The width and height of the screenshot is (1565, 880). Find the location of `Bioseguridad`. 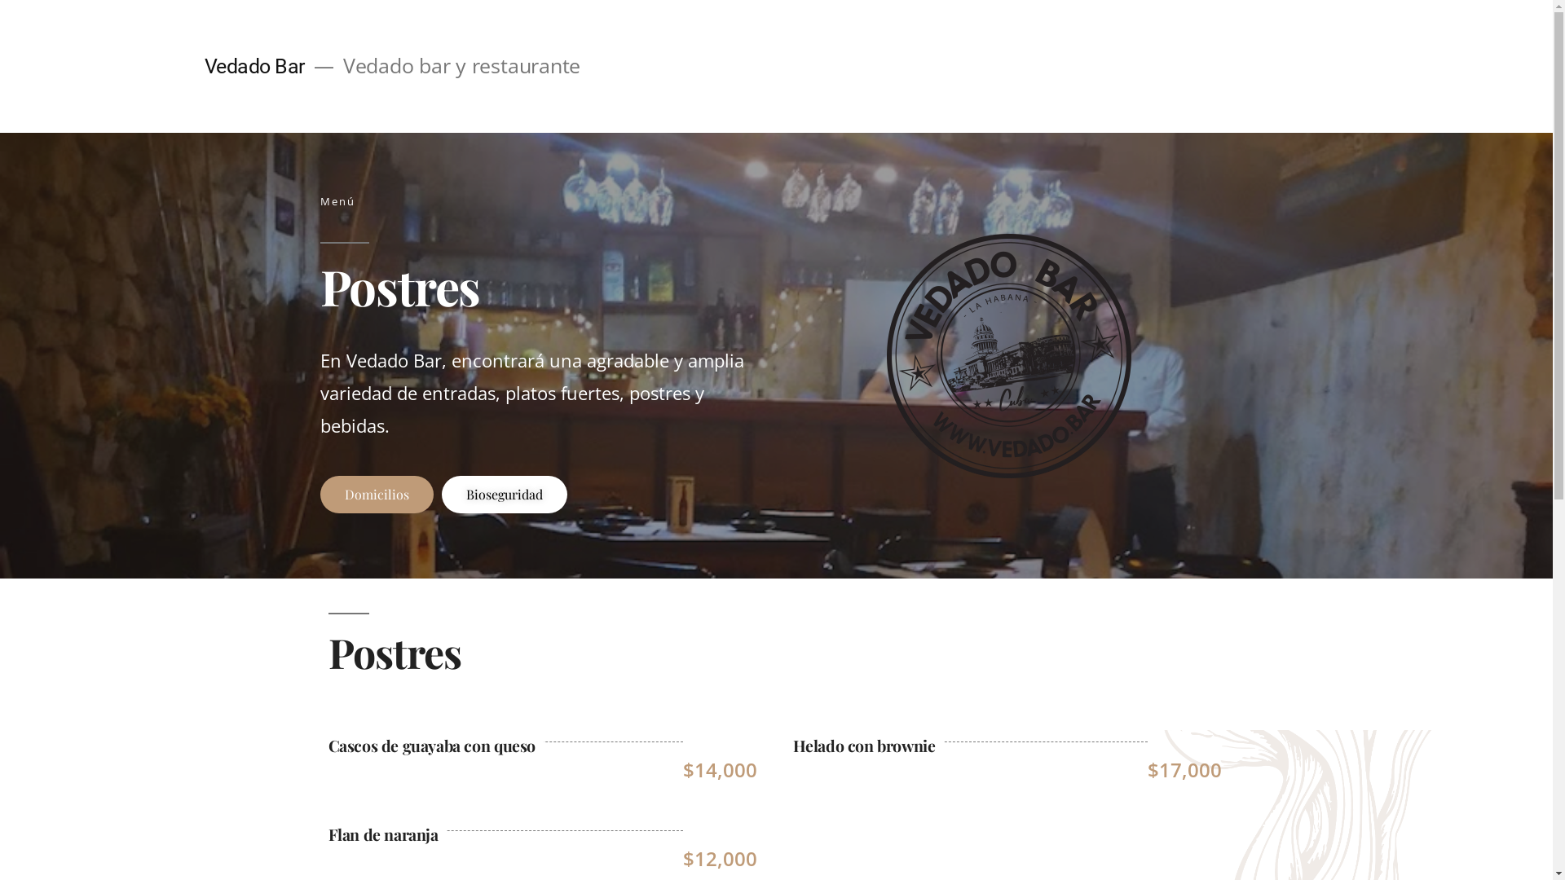

Bioseguridad is located at coordinates (505, 495).